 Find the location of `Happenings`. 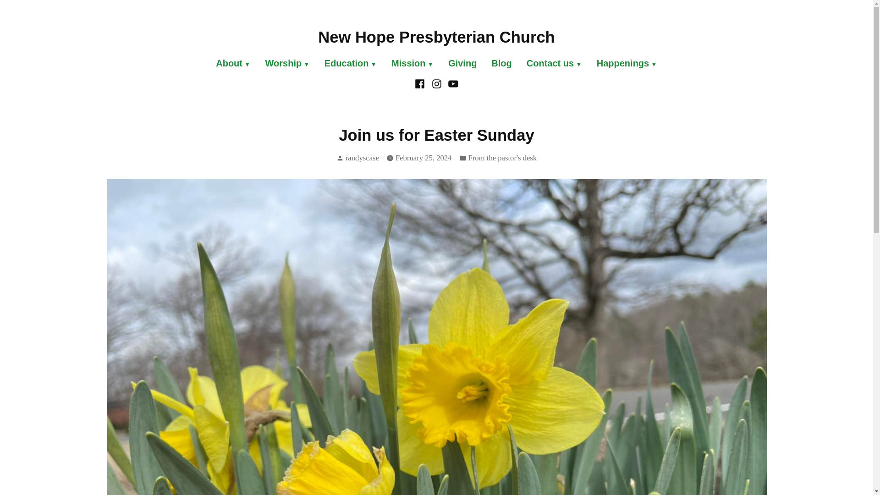

Happenings is located at coordinates (623, 64).